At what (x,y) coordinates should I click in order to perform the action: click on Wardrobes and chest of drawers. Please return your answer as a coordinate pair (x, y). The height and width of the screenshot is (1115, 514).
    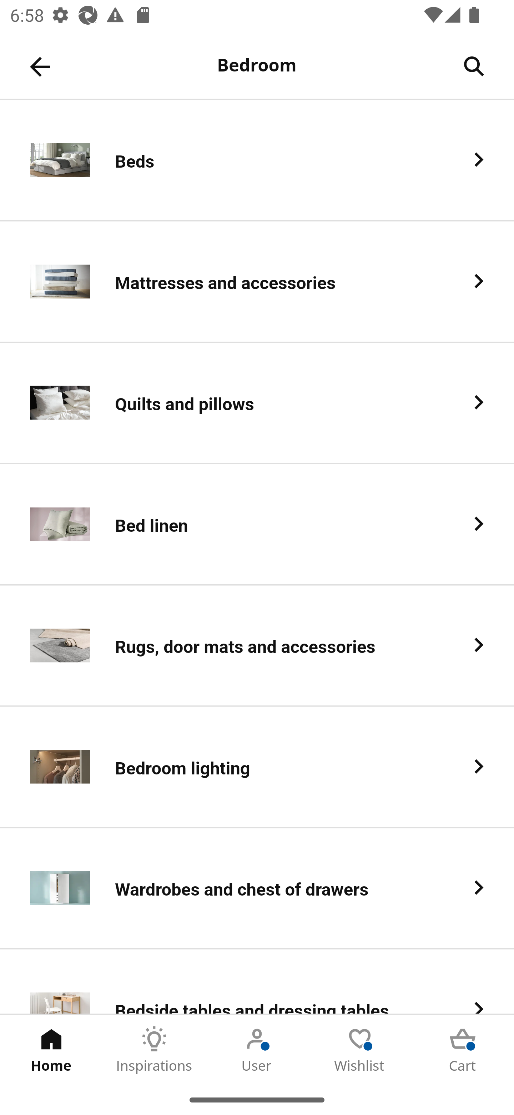
    Looking at the image, I should click on (257, 889).